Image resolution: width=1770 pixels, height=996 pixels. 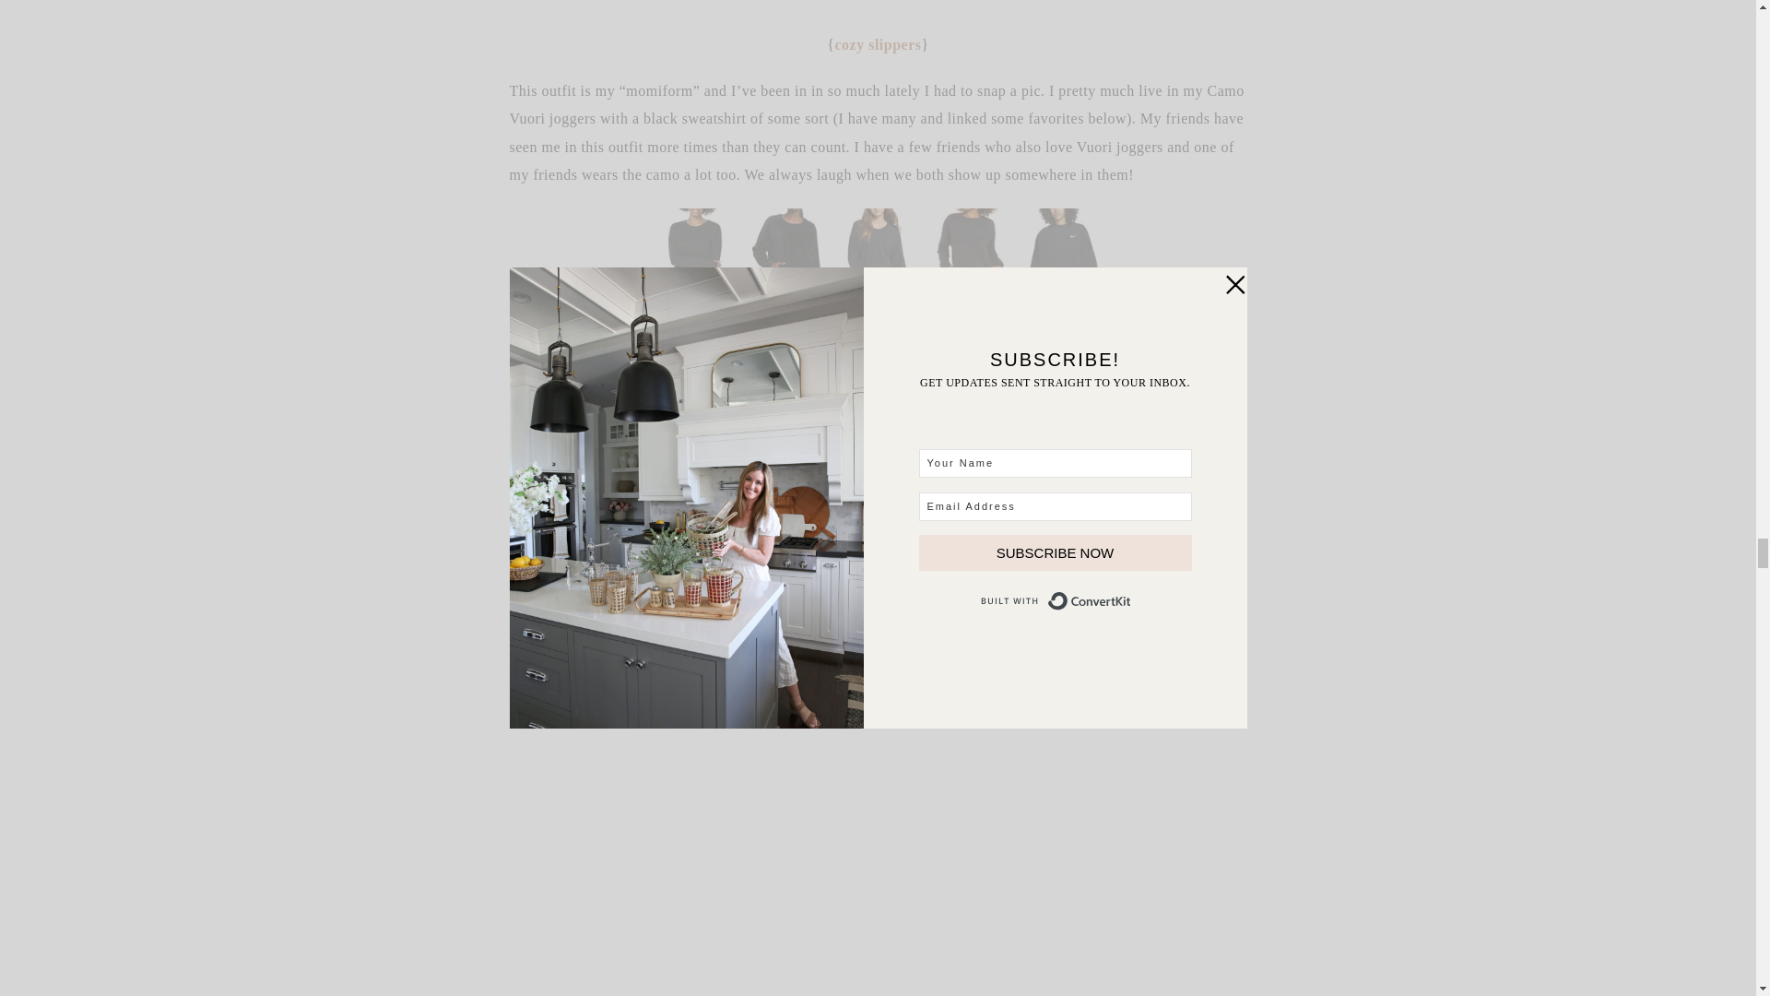 I want to click on cozy slippers, so click(x=877, y=44).